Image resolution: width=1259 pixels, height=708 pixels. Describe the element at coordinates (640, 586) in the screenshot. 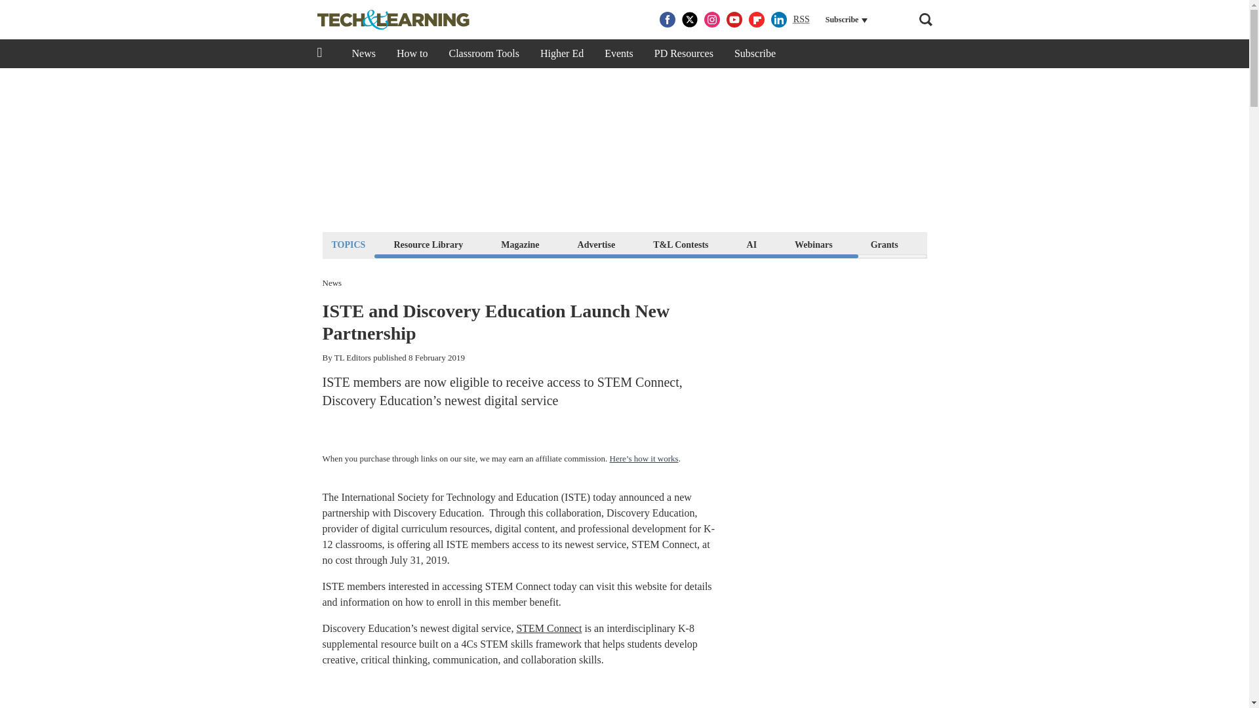

I see `this website` at that location.